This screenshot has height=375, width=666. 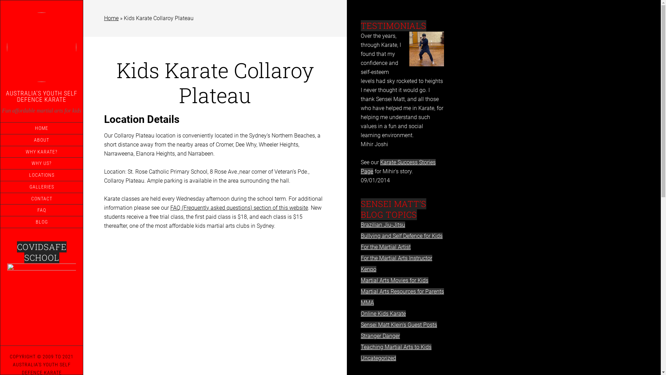 I want to click on active kids, so click(x=42, y=298).